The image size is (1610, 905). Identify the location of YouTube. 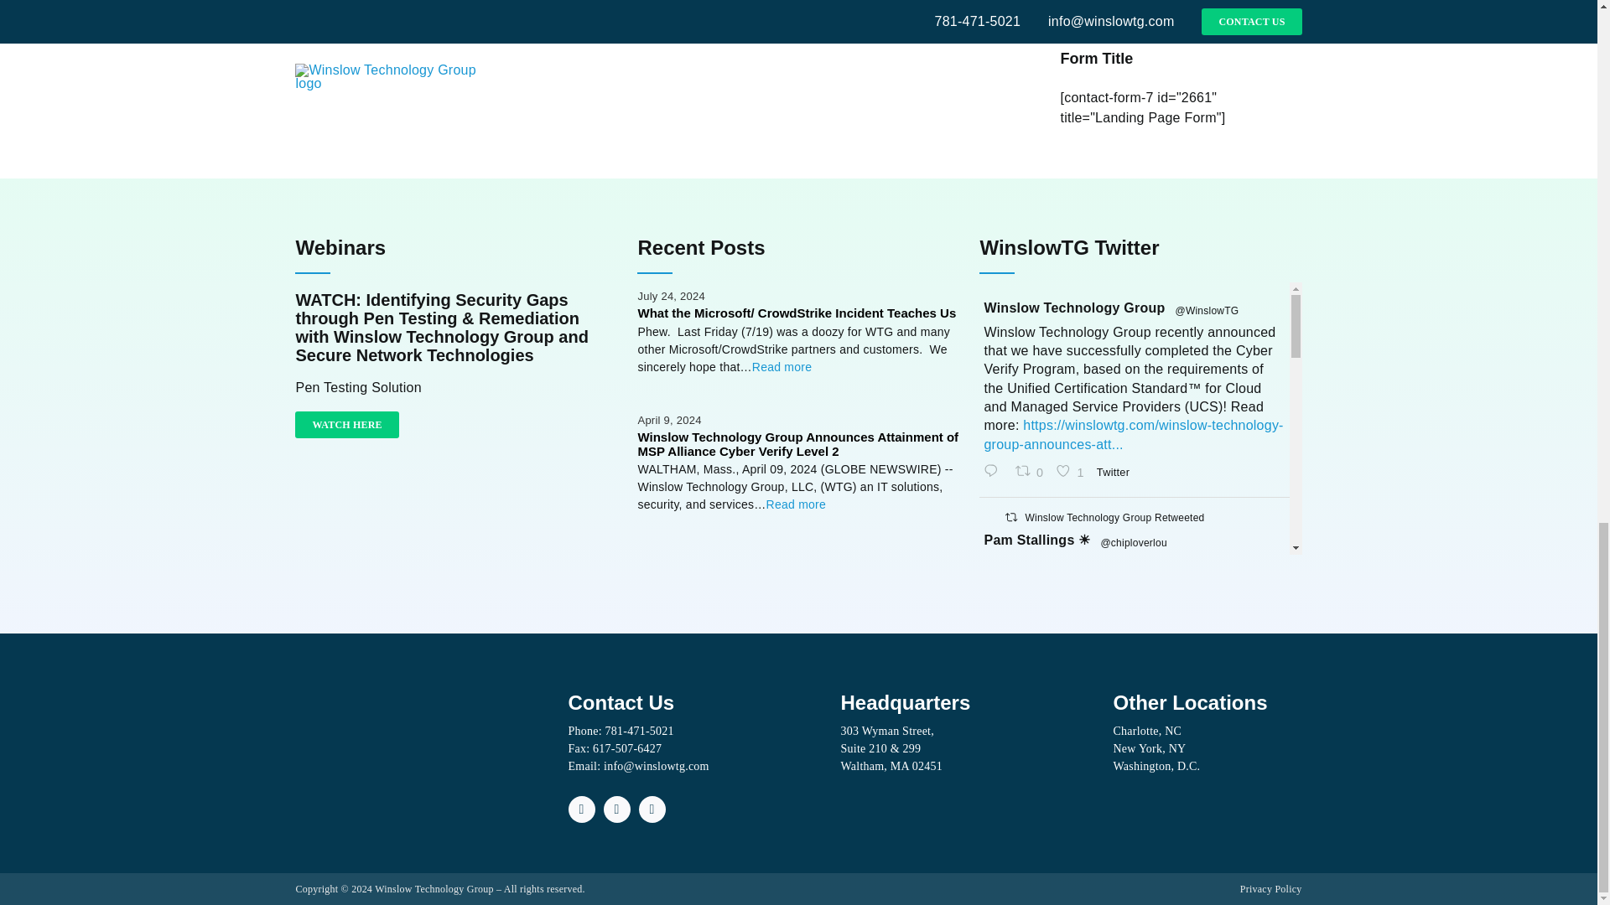
(617, 809).